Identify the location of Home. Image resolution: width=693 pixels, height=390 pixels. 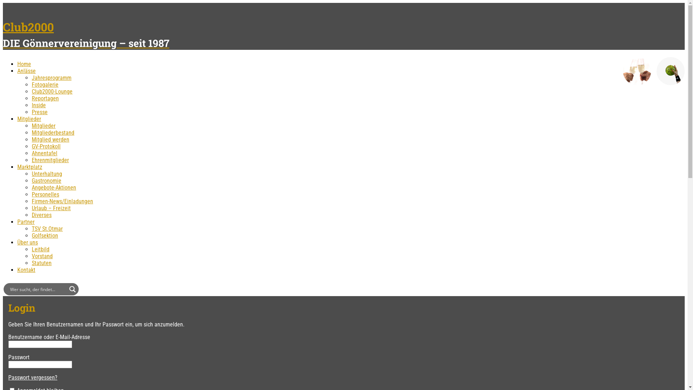
(24, 64).